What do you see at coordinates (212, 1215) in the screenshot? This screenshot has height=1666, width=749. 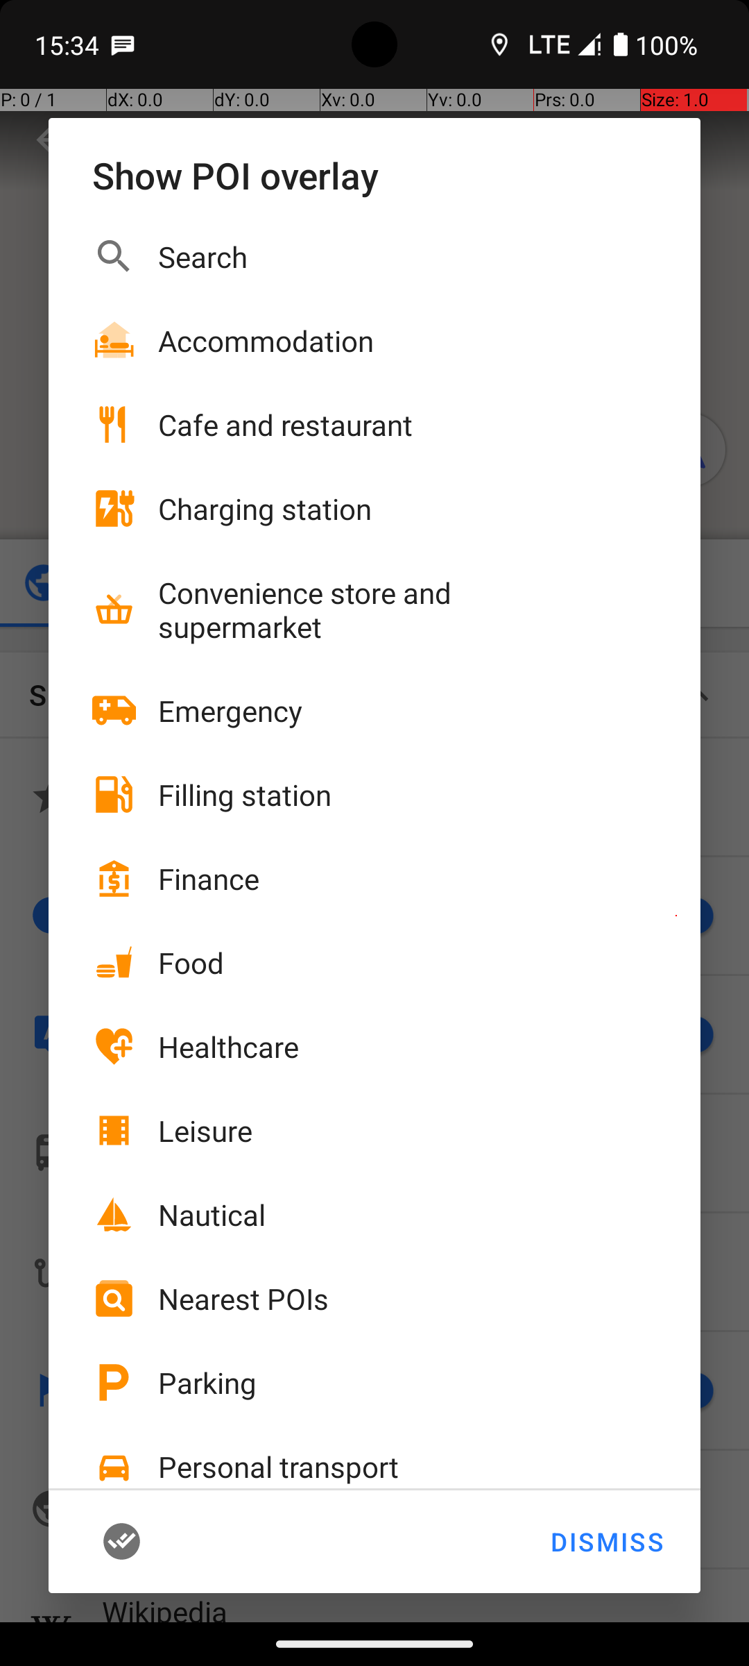 I see `Nautical` at bounding box center [212, 1215].